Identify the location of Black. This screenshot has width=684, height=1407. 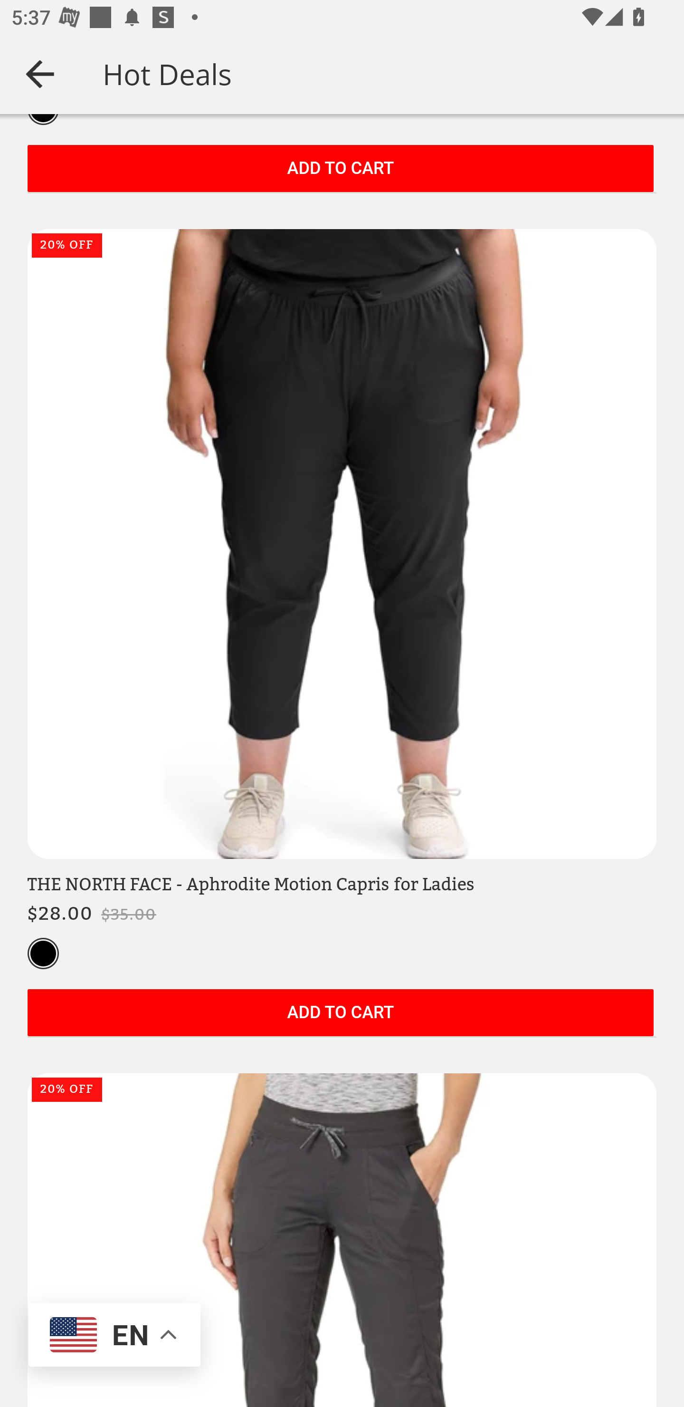
(43, 954).